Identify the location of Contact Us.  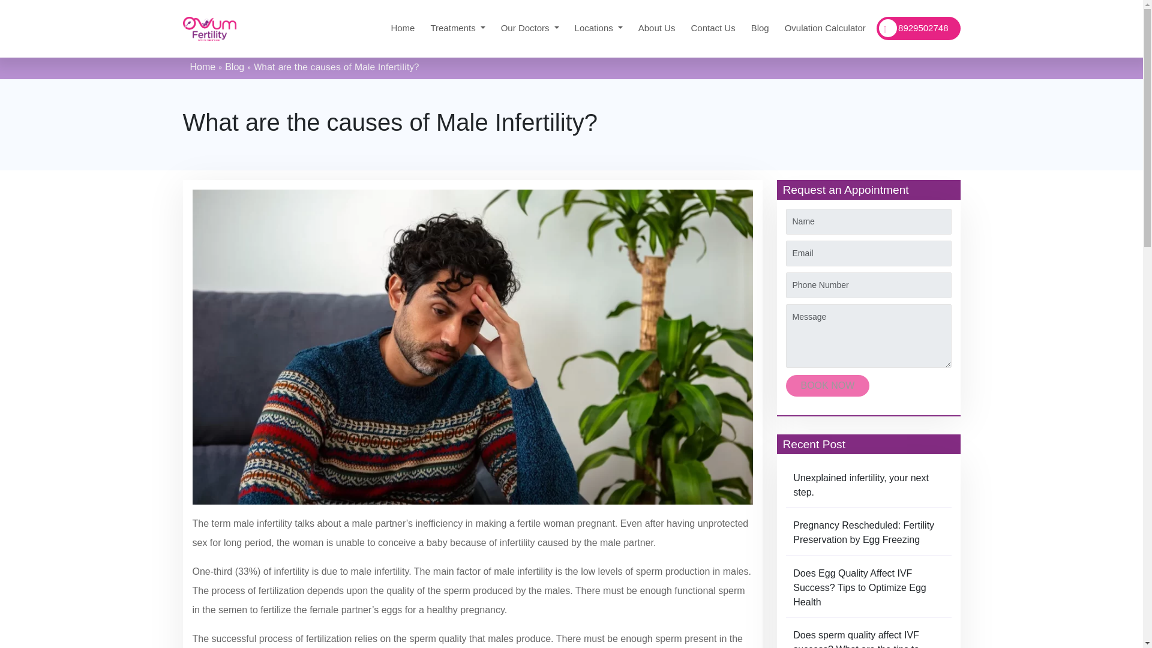
(712, 28).